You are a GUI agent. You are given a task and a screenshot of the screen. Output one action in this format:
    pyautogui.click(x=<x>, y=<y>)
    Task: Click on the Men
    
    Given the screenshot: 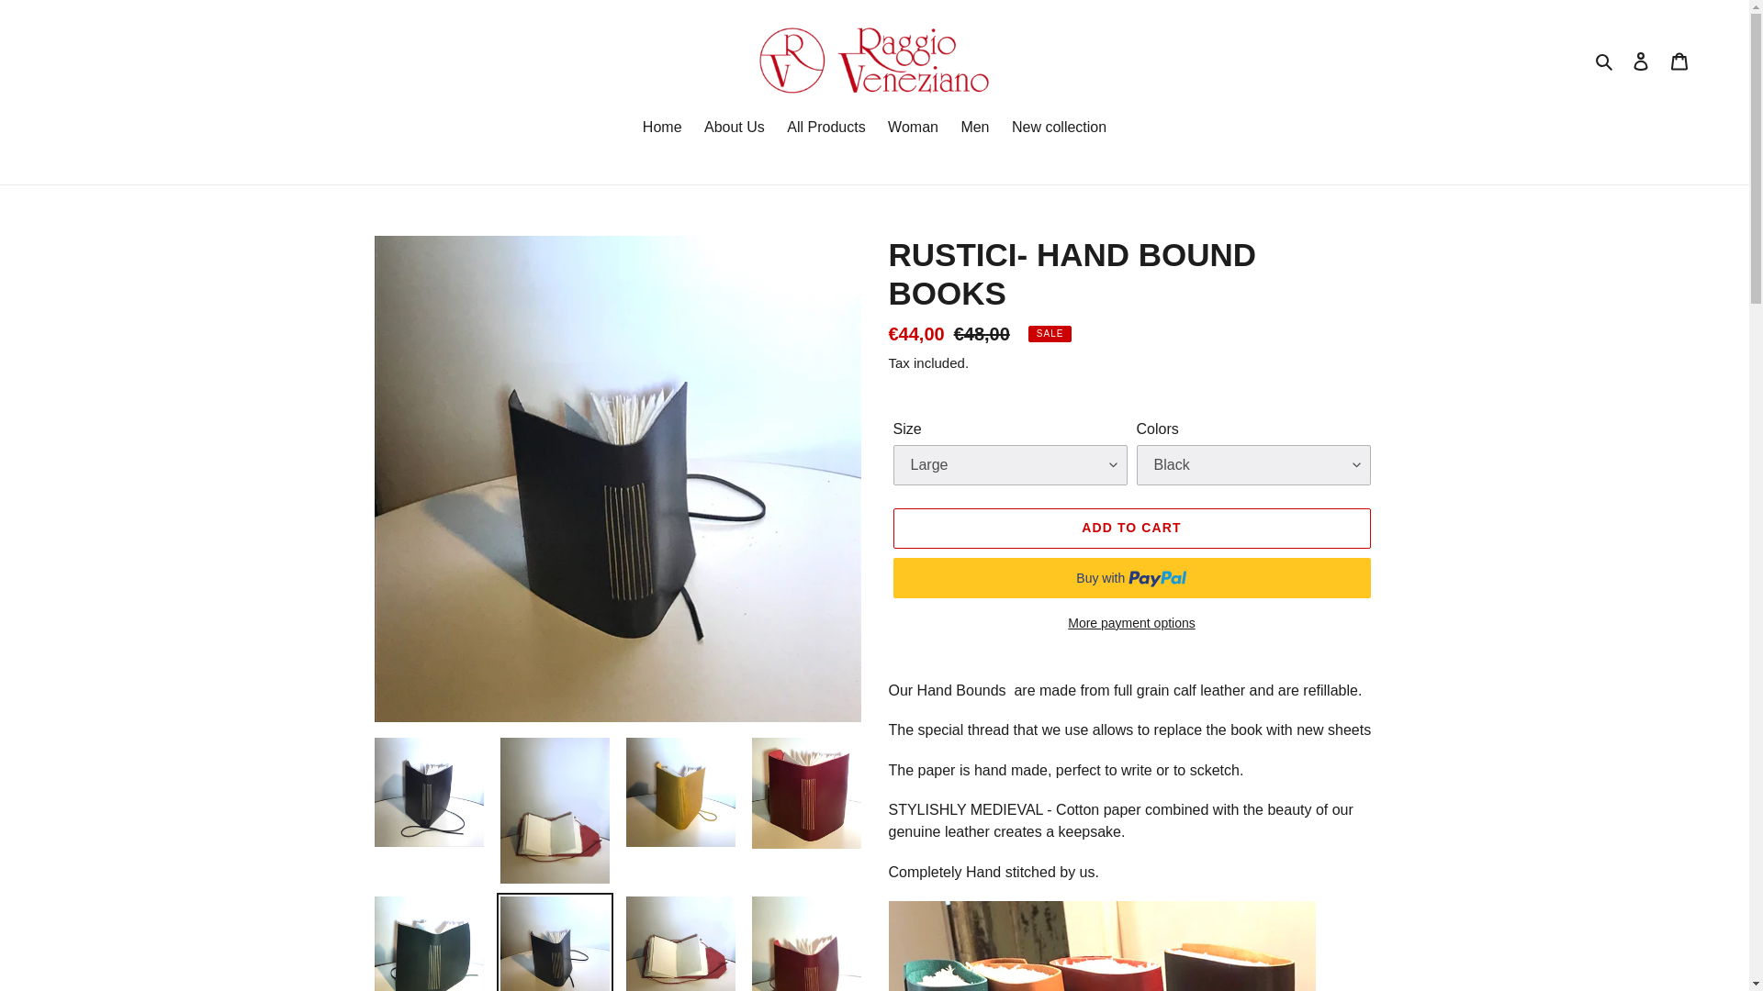 What is the action you would take?
    pyautogui.click(x=974, y=128)
    